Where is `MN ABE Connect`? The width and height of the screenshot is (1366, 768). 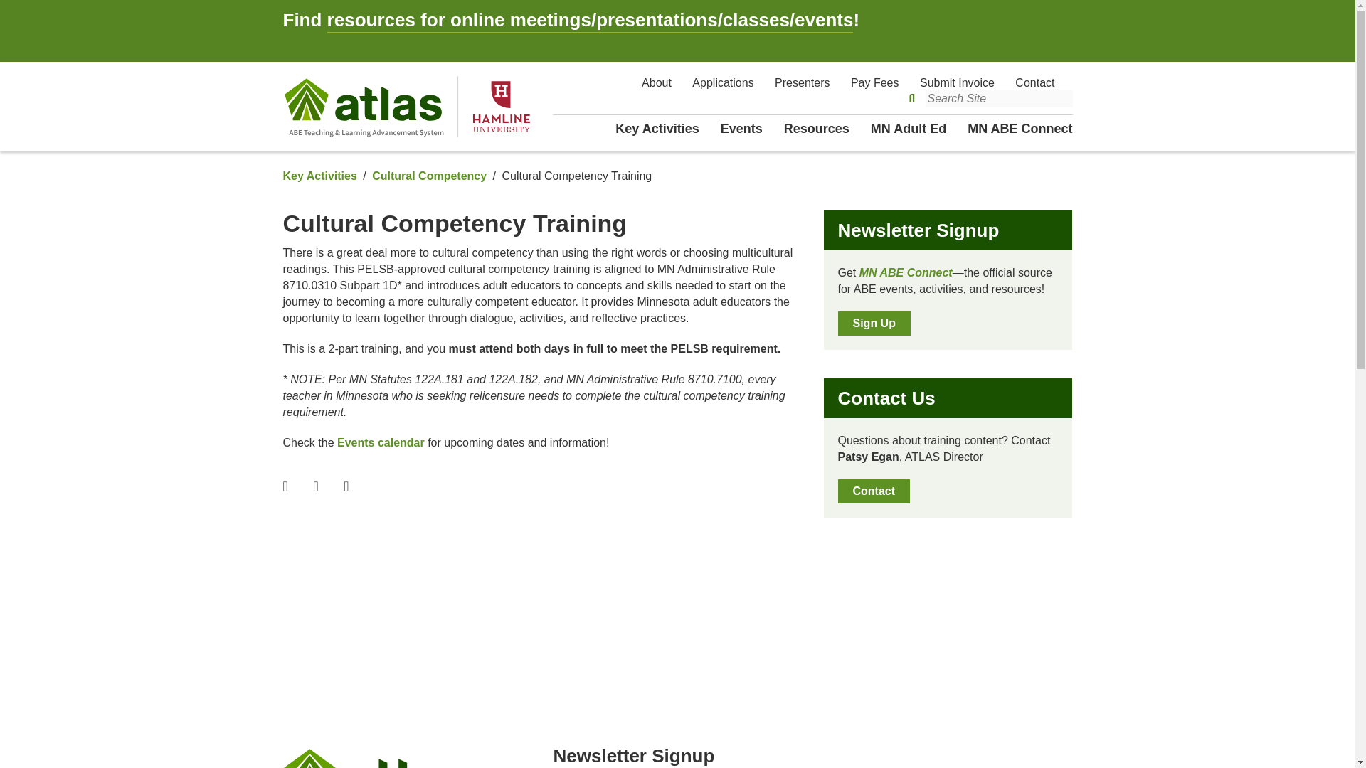
MN ABE Connect is located at coordinates (1020, 128).